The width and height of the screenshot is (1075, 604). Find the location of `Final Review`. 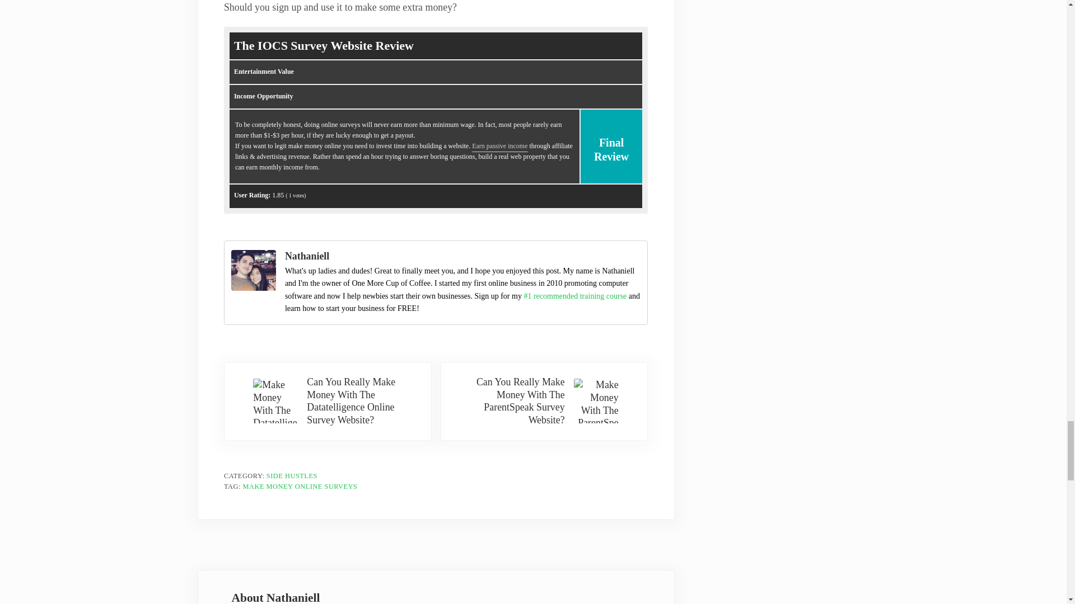

Final Review is located at coordinates (611, 124).